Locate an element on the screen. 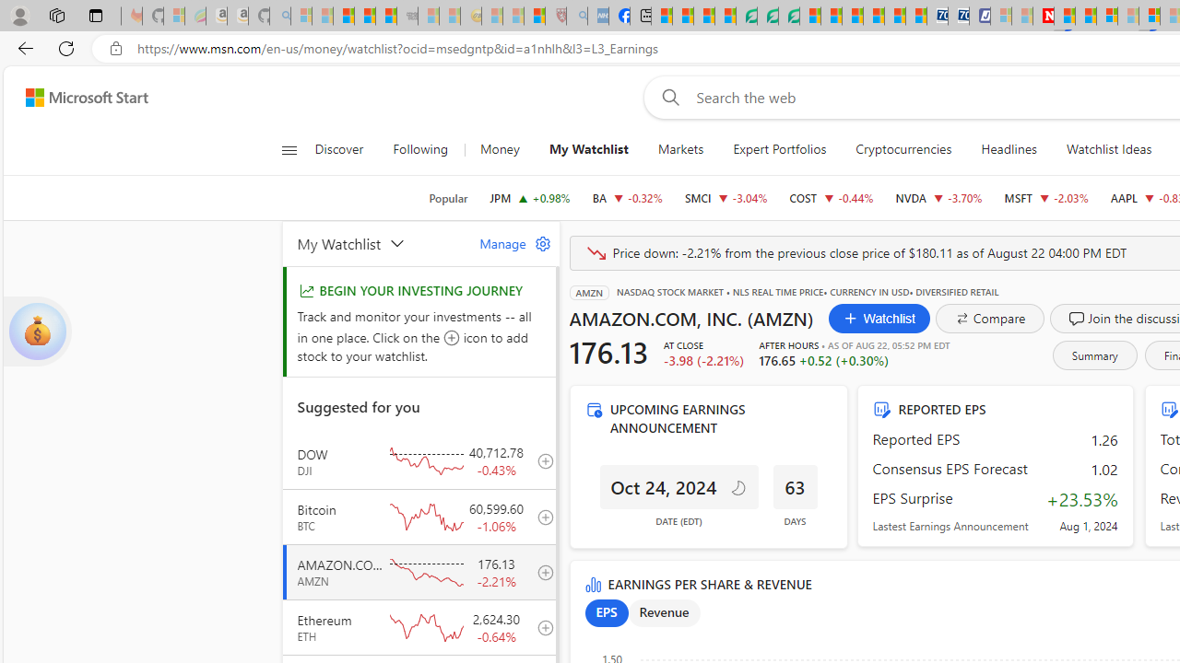 This screenshot has height=663, width=1180. Markets is located at coordinates (680, 149).